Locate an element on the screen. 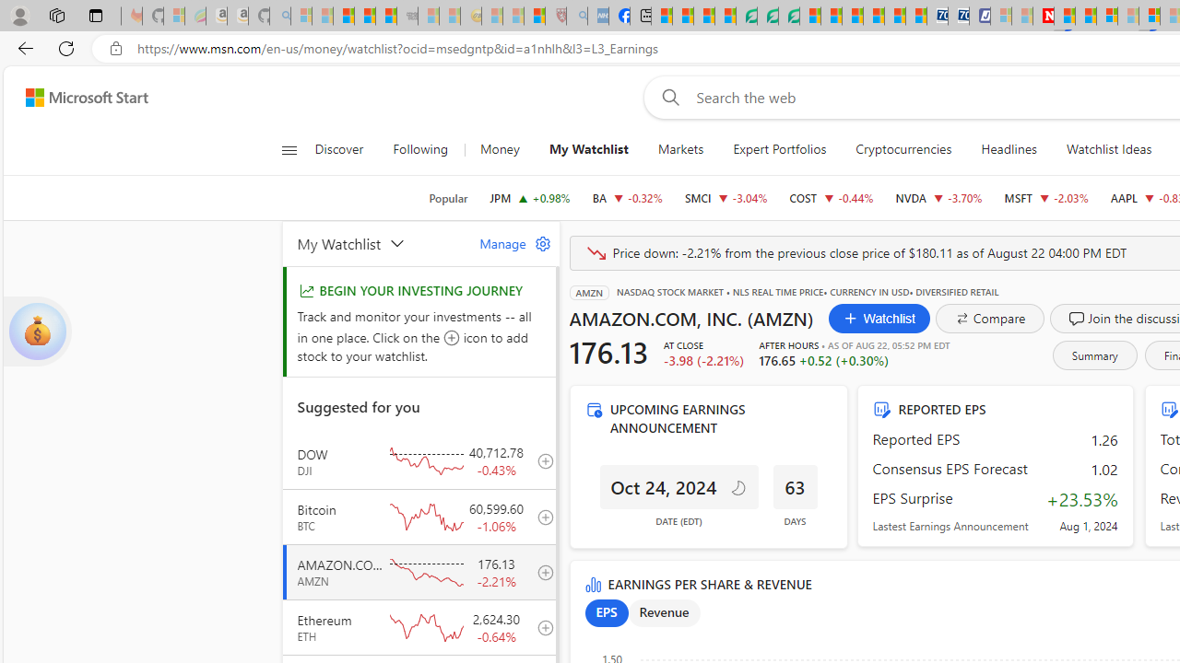 This screenshot has height=663, width=1180. Markets is located at coordinates (680, 149).